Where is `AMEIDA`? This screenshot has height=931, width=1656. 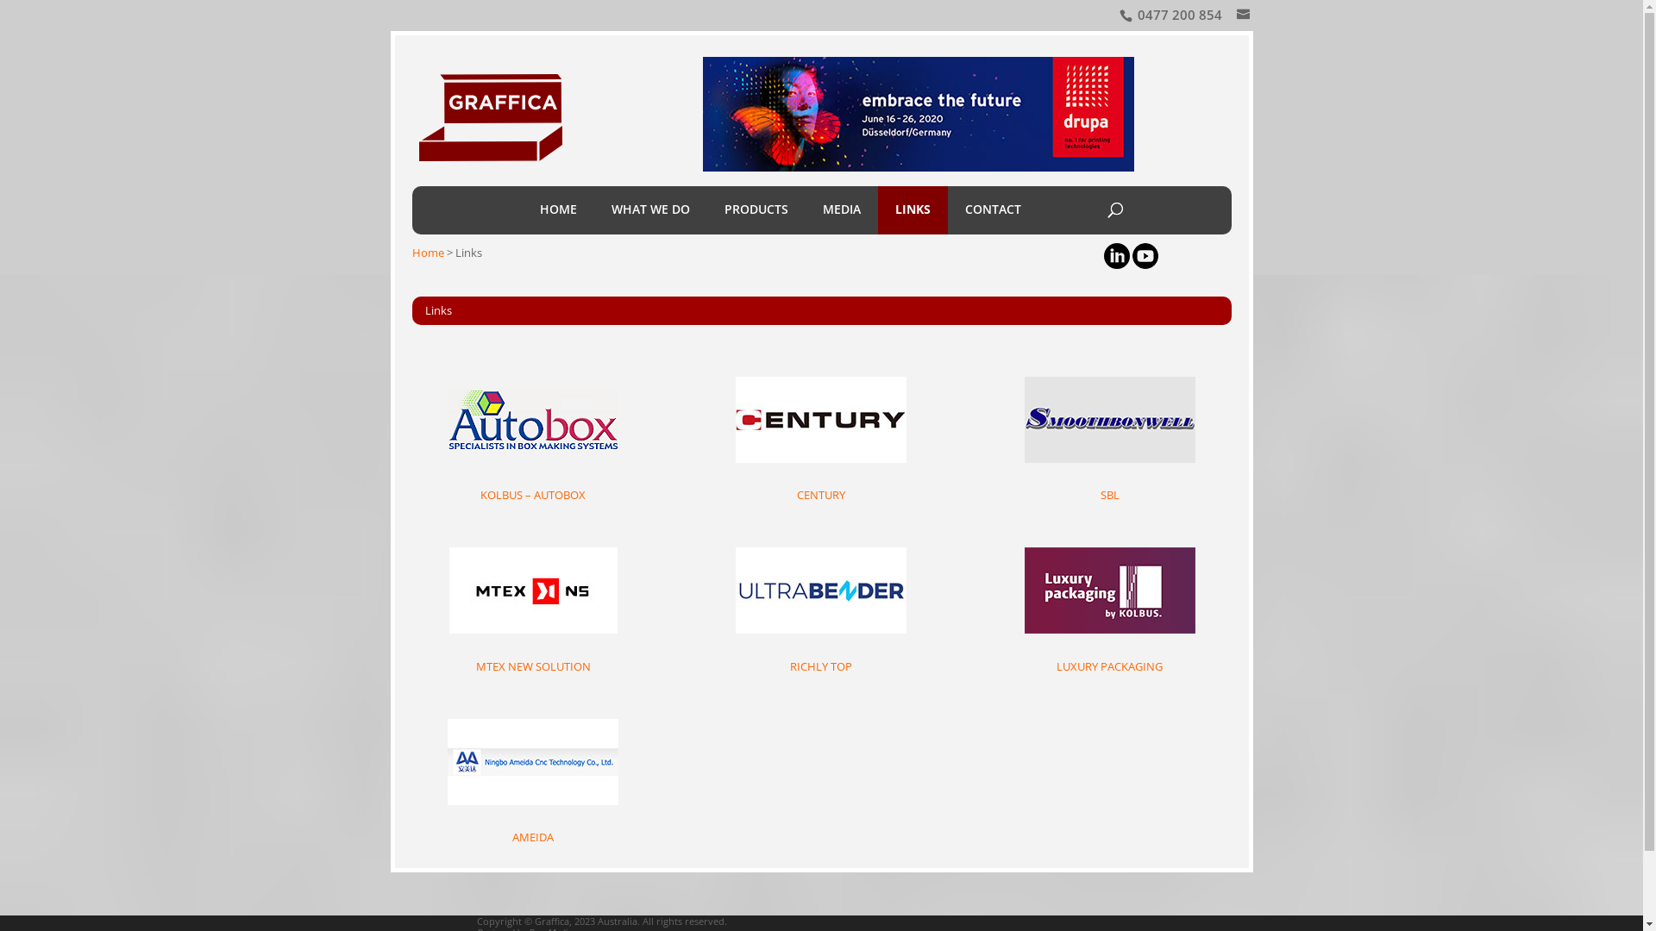
AMEIDA is located at coordinates (533, 837).